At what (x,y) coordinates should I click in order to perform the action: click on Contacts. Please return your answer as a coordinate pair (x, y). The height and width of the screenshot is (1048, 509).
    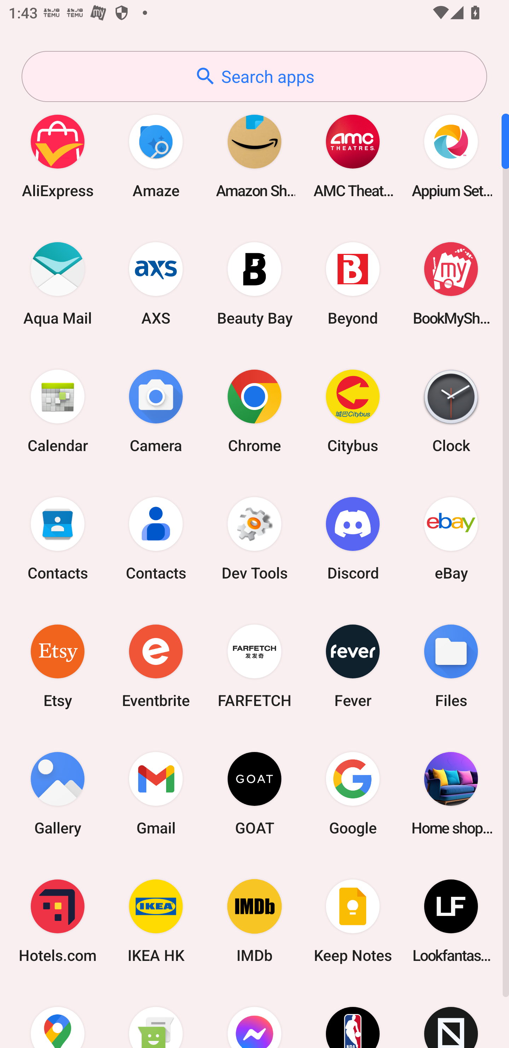
    Looking at the image, I should click on (58, 538).